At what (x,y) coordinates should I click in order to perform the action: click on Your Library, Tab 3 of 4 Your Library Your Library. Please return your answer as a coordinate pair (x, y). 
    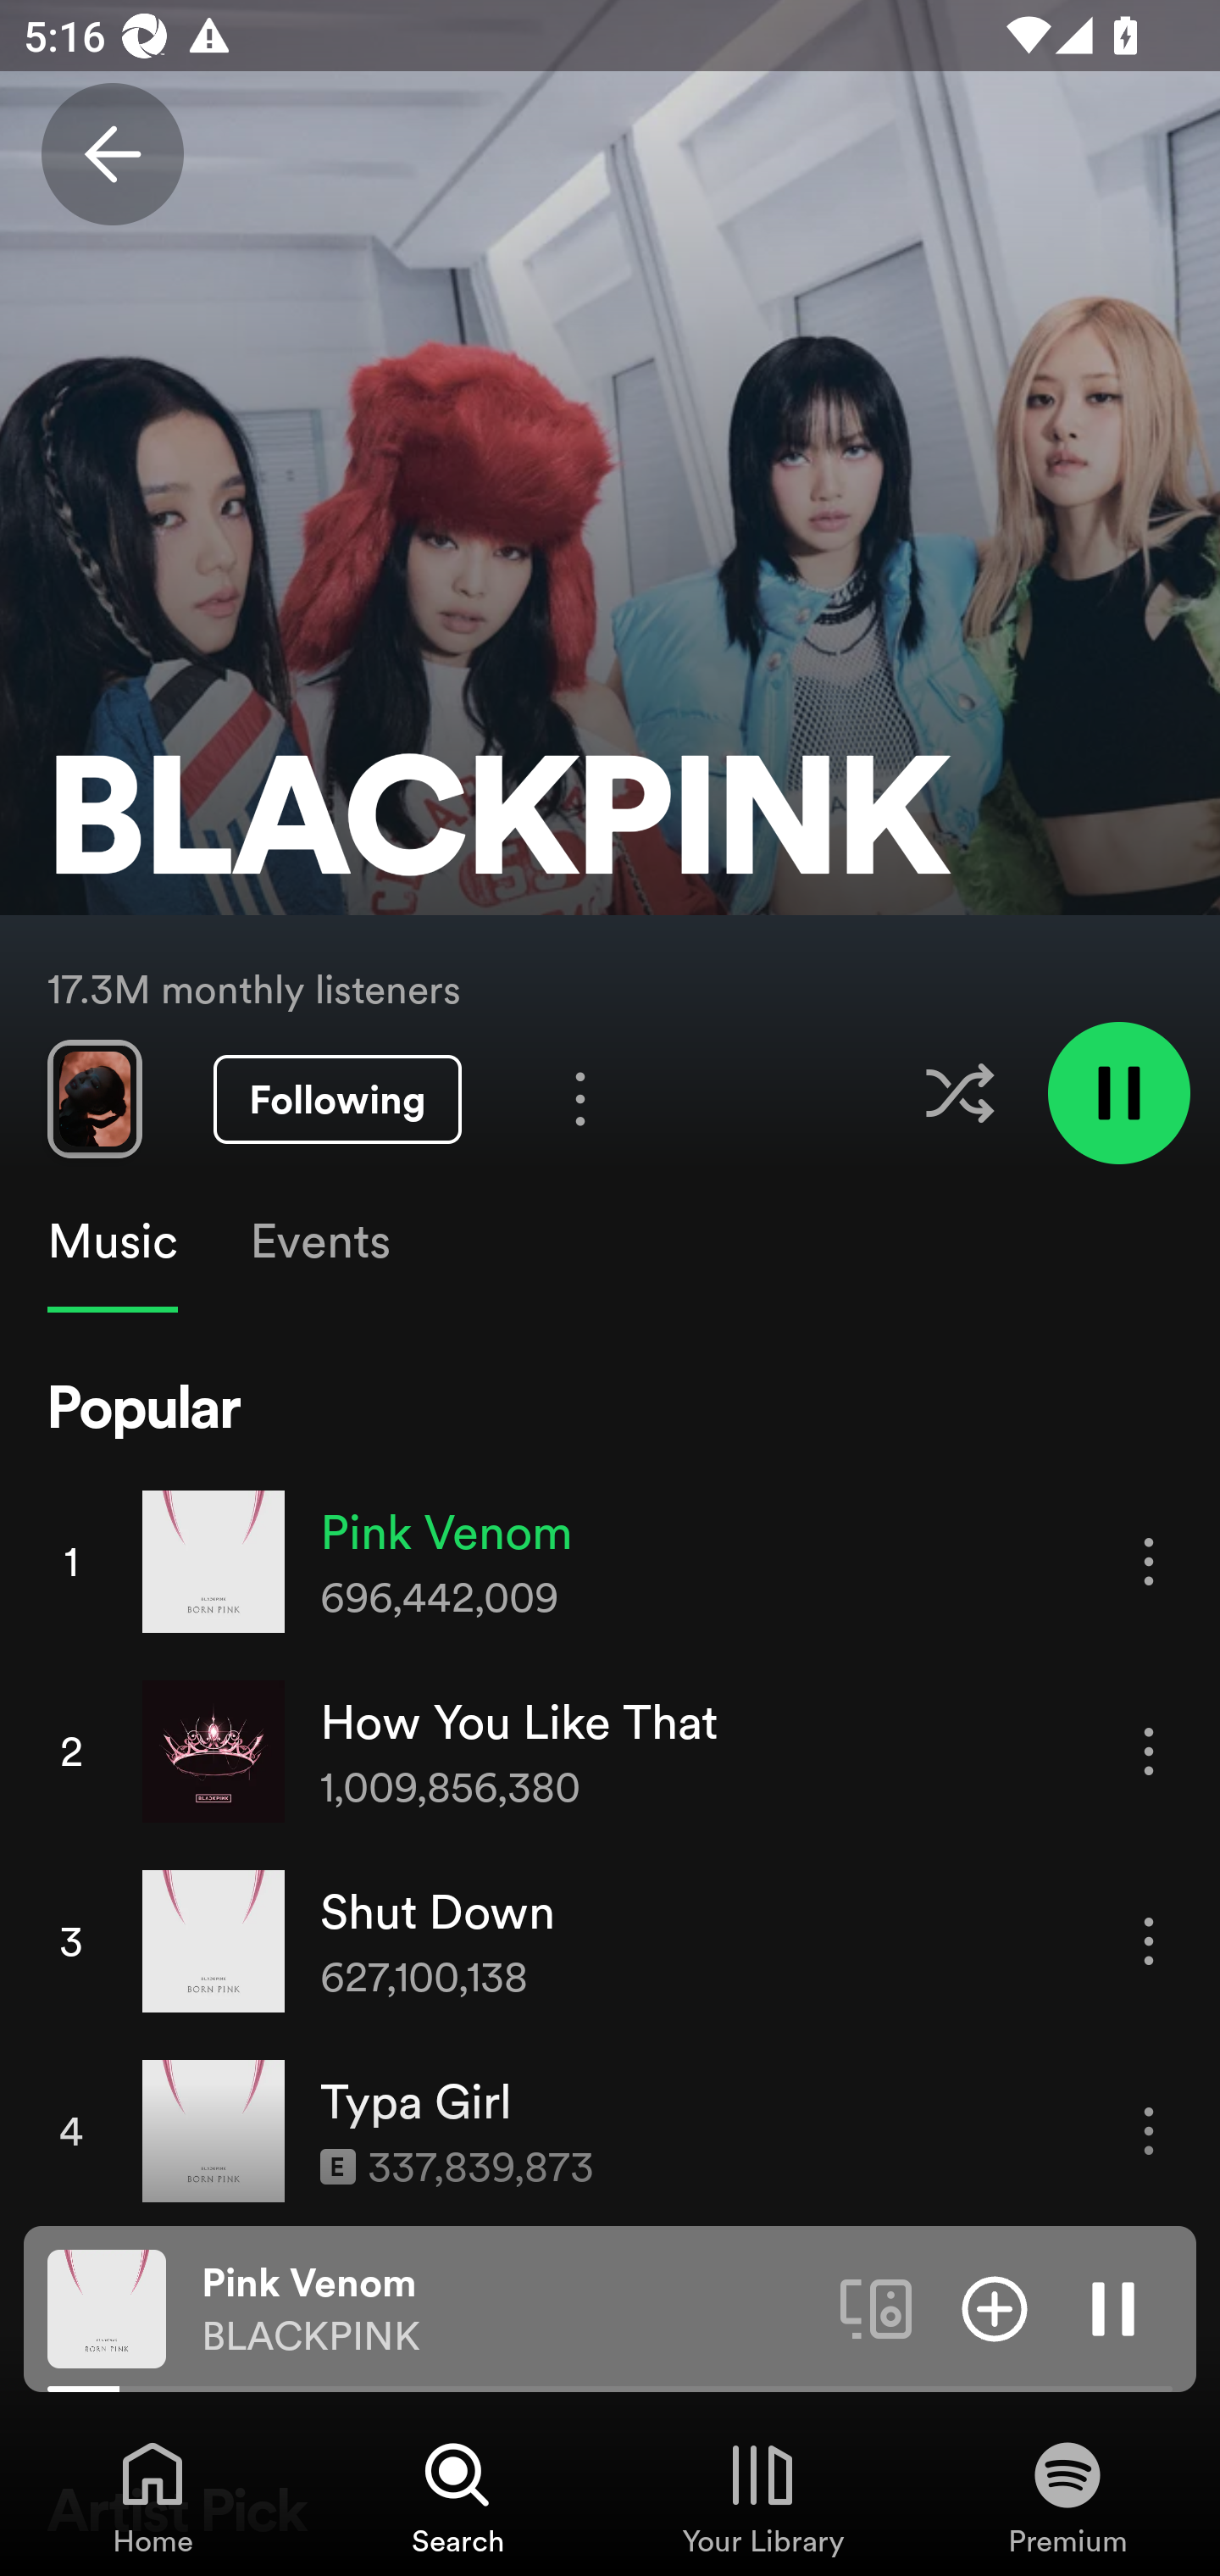
    Looking at the image, I should click on (762, 2496).